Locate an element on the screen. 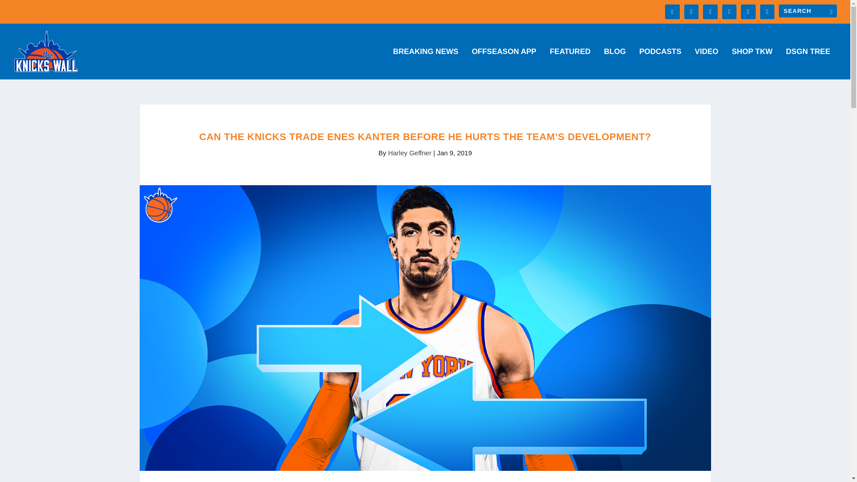 This screenshot has height=482, width=857. SHOP TKW is located at coordinates (752, 64).